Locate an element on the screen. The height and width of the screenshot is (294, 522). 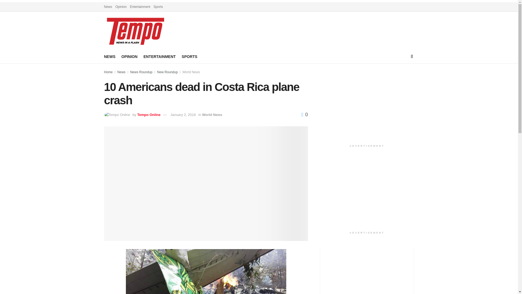
Sports is located at coordinates (158, 7).